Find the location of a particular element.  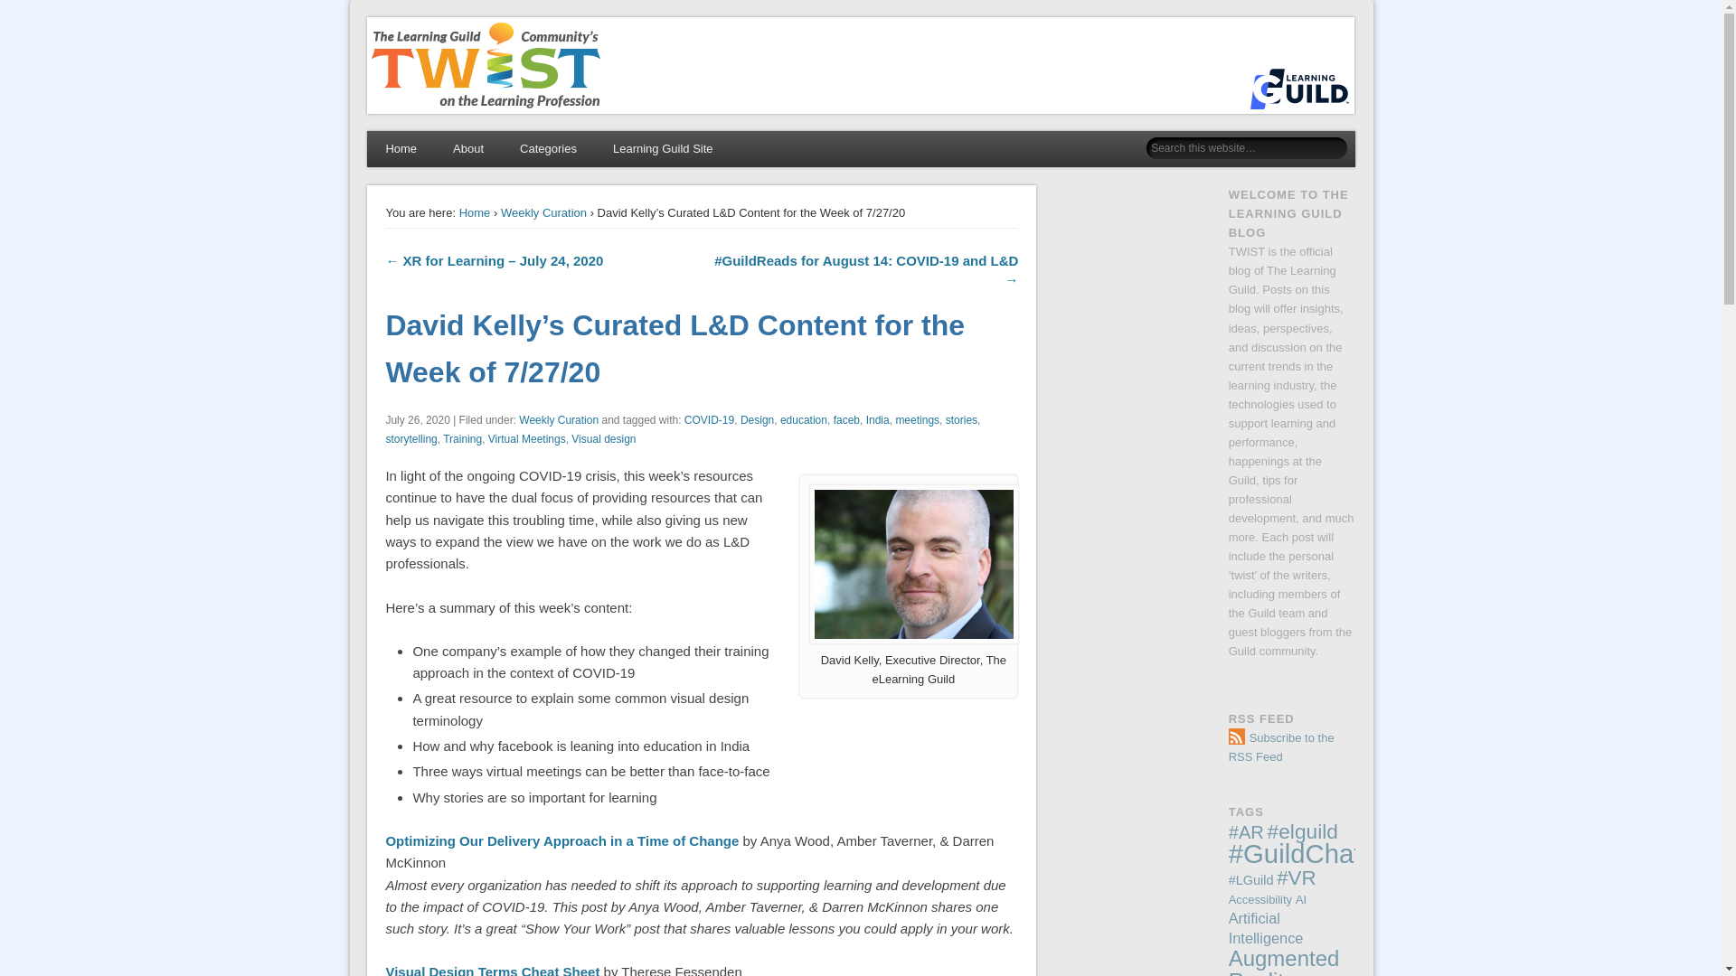

stories is located at coordinates (961, 419).